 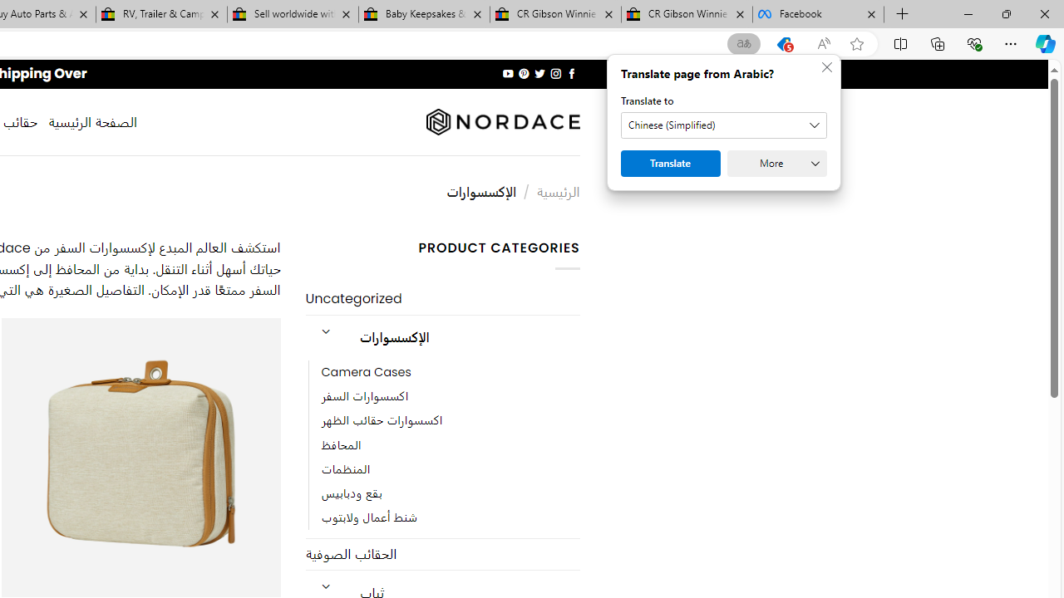 What do you see at coordinates (442, 299) in the screenshot?
I see `Uncategorized` at bounding box center [442, 299].